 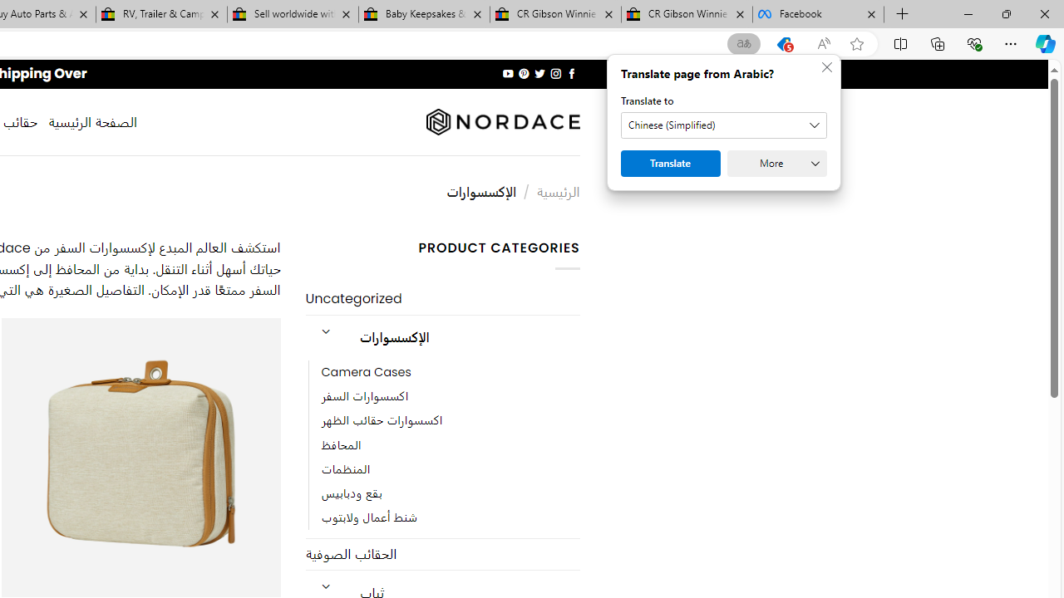 What do you see at coordinates (442, 299) in the screenshot?
I see `Uncategorized` at bounding box center [442, 299].